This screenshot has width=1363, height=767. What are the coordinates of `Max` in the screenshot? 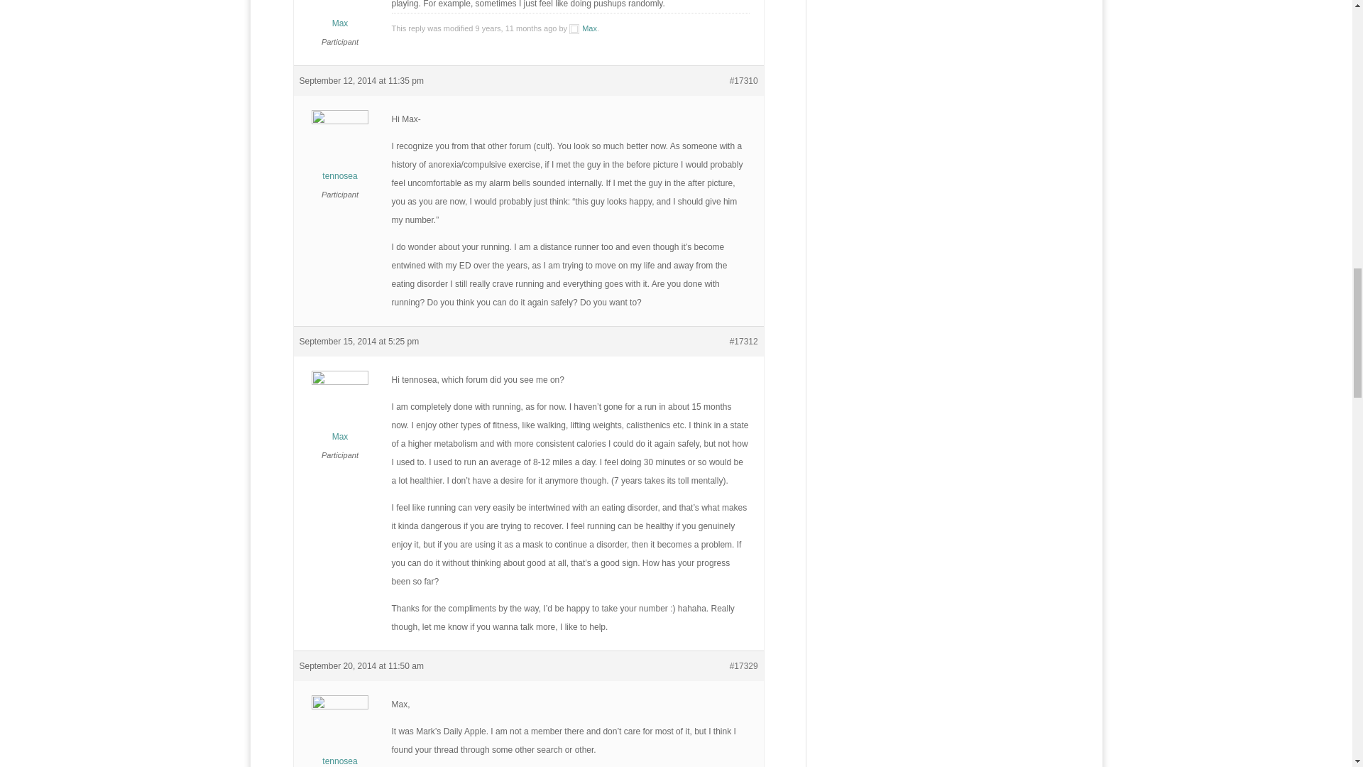 It's located at (341, 16).